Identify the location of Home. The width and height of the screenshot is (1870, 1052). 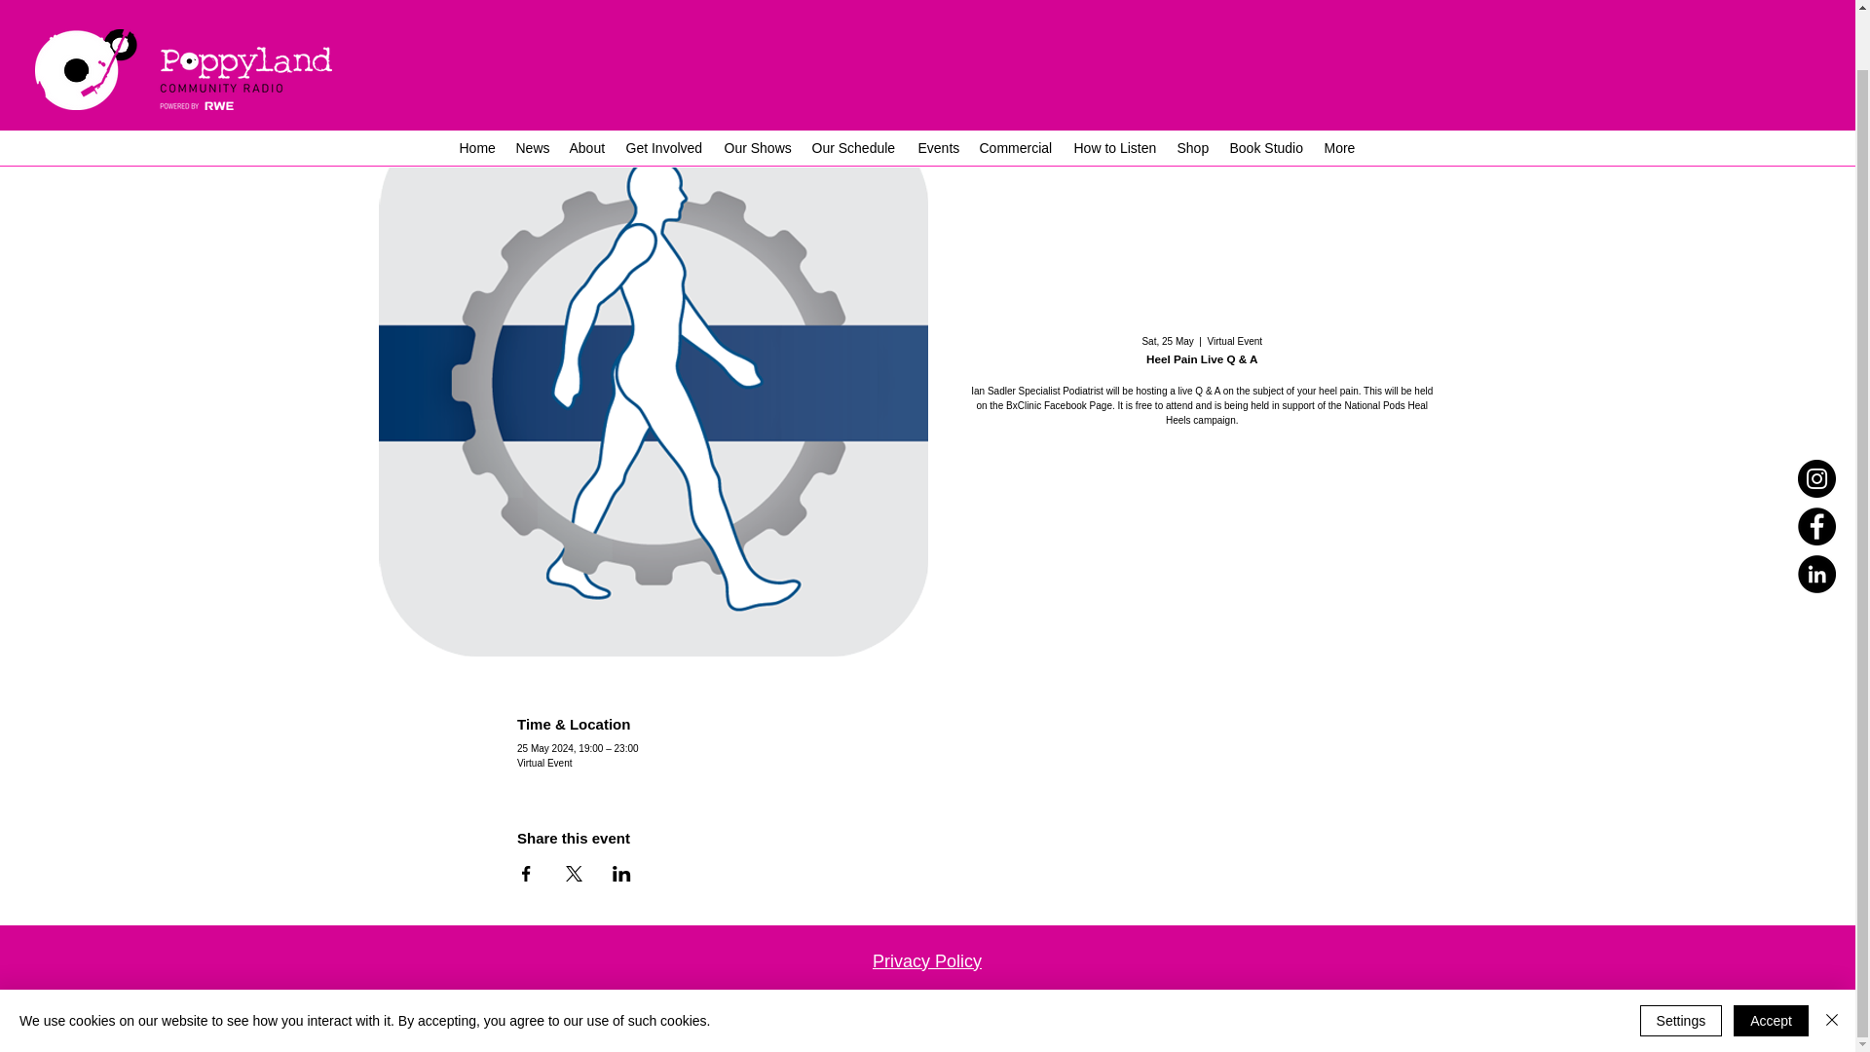
(478, 87).